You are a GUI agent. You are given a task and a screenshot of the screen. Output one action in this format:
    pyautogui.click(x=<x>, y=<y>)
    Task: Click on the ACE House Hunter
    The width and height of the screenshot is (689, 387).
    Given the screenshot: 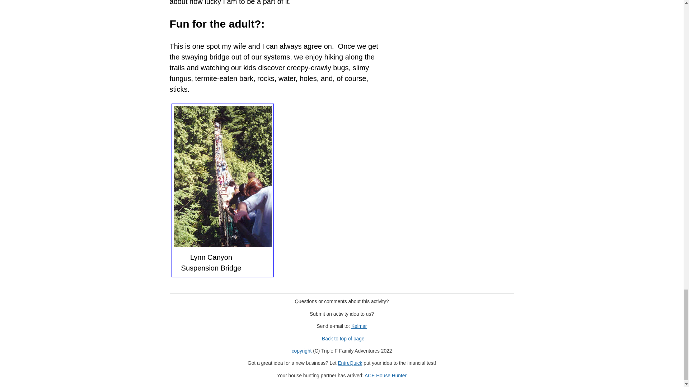 What is the action you would take?
    pyautogui.click(x=385, y=376)
    